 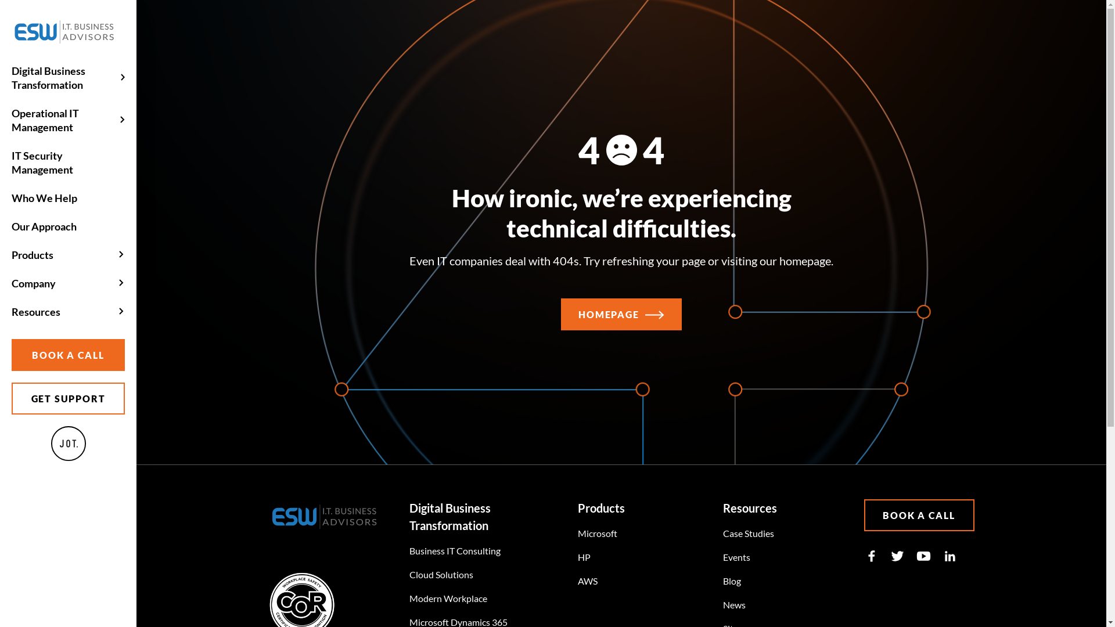 I want to click on Cloud Solutions, so click(x=441, y=575).